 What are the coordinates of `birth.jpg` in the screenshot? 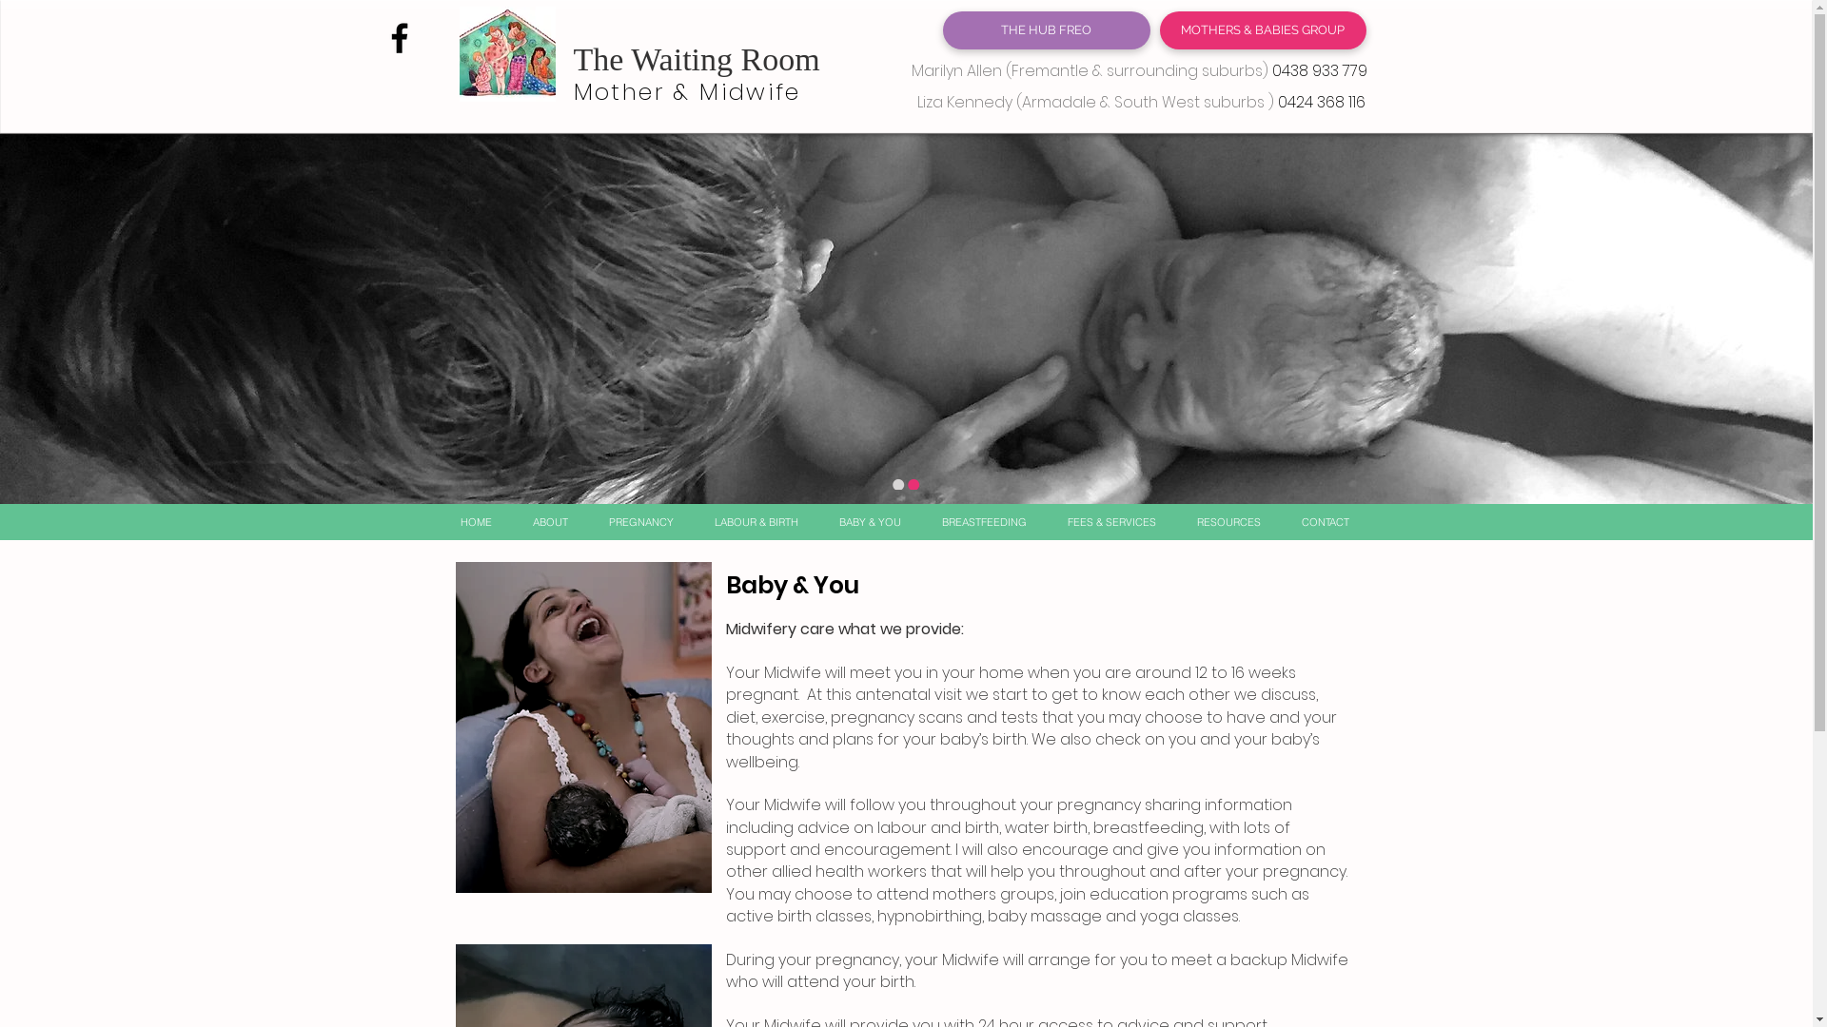 It's located at (582, 727).